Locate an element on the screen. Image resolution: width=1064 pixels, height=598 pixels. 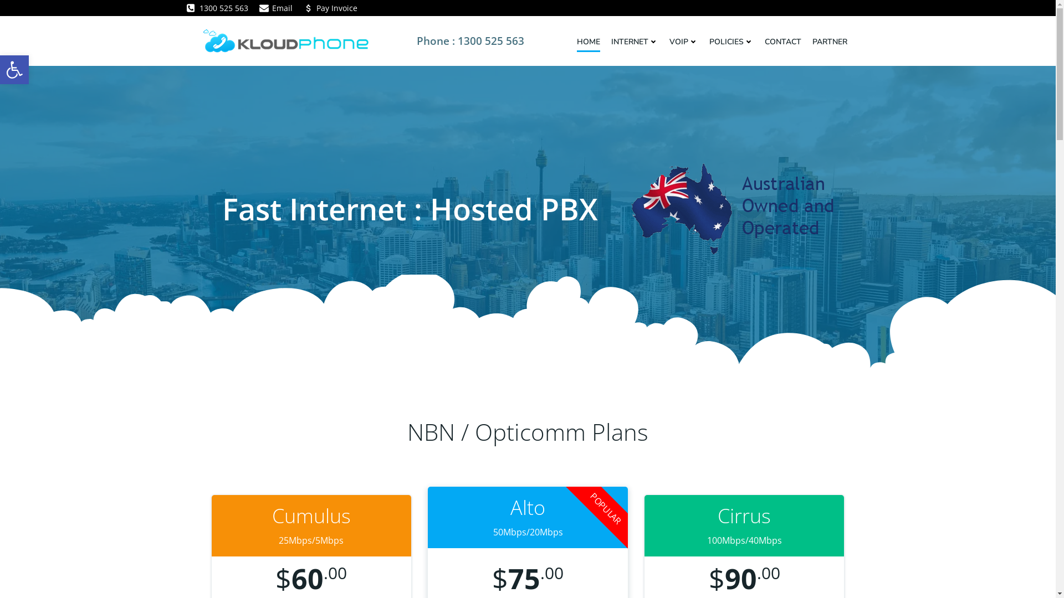
Email is located at coordinates (276, 8).